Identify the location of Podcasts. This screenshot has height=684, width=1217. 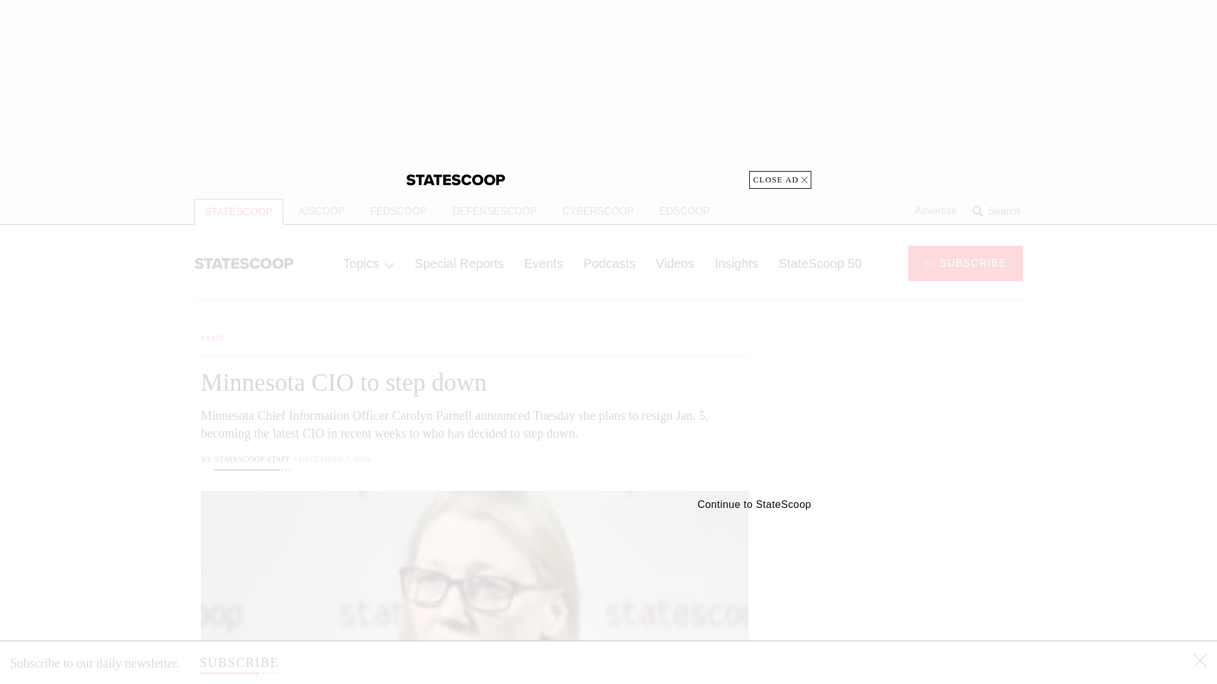
(608, 263).